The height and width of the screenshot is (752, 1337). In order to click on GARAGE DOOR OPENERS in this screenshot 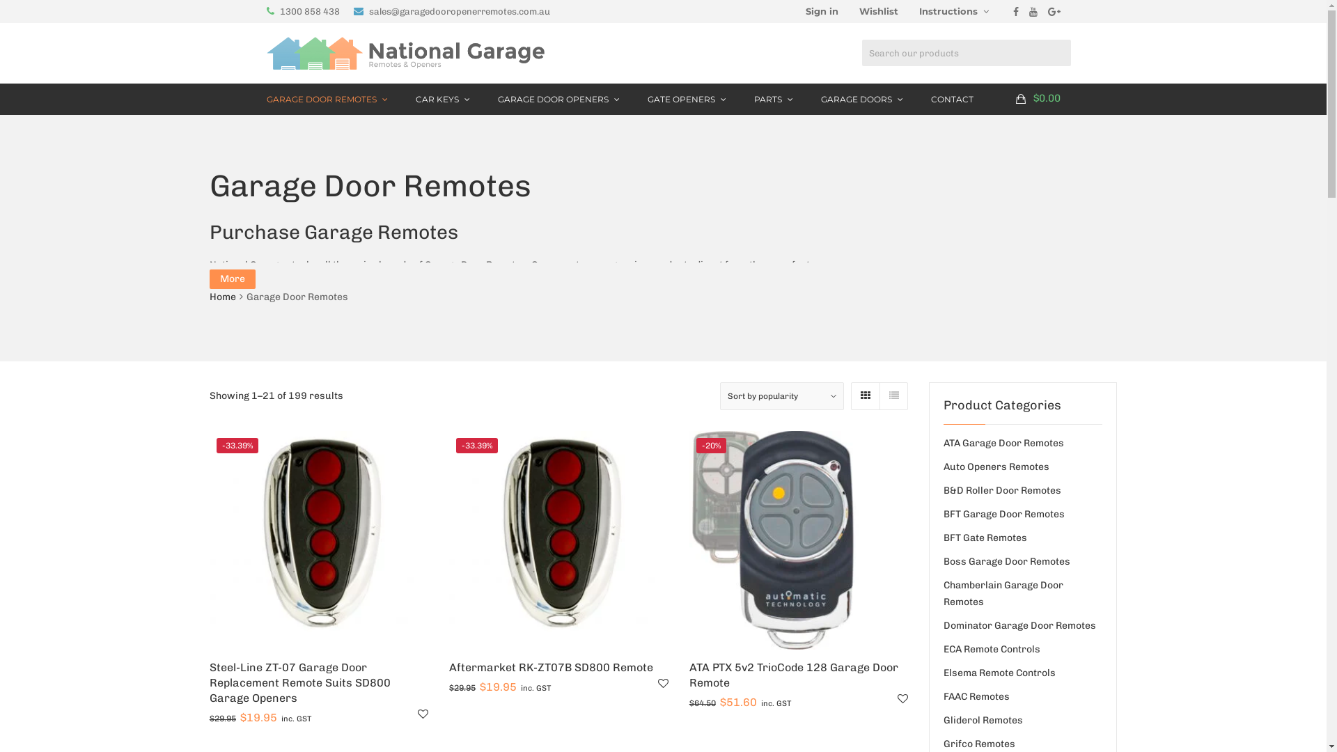, I will do `click(558, 99)`.